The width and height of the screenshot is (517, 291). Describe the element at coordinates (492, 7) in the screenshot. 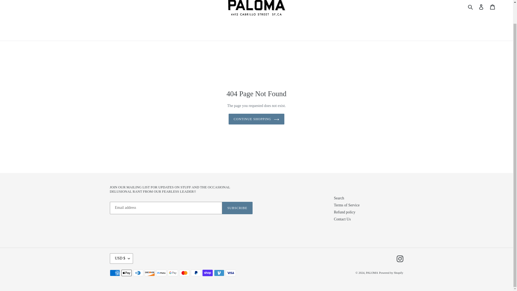

I see `Cart` at that location.